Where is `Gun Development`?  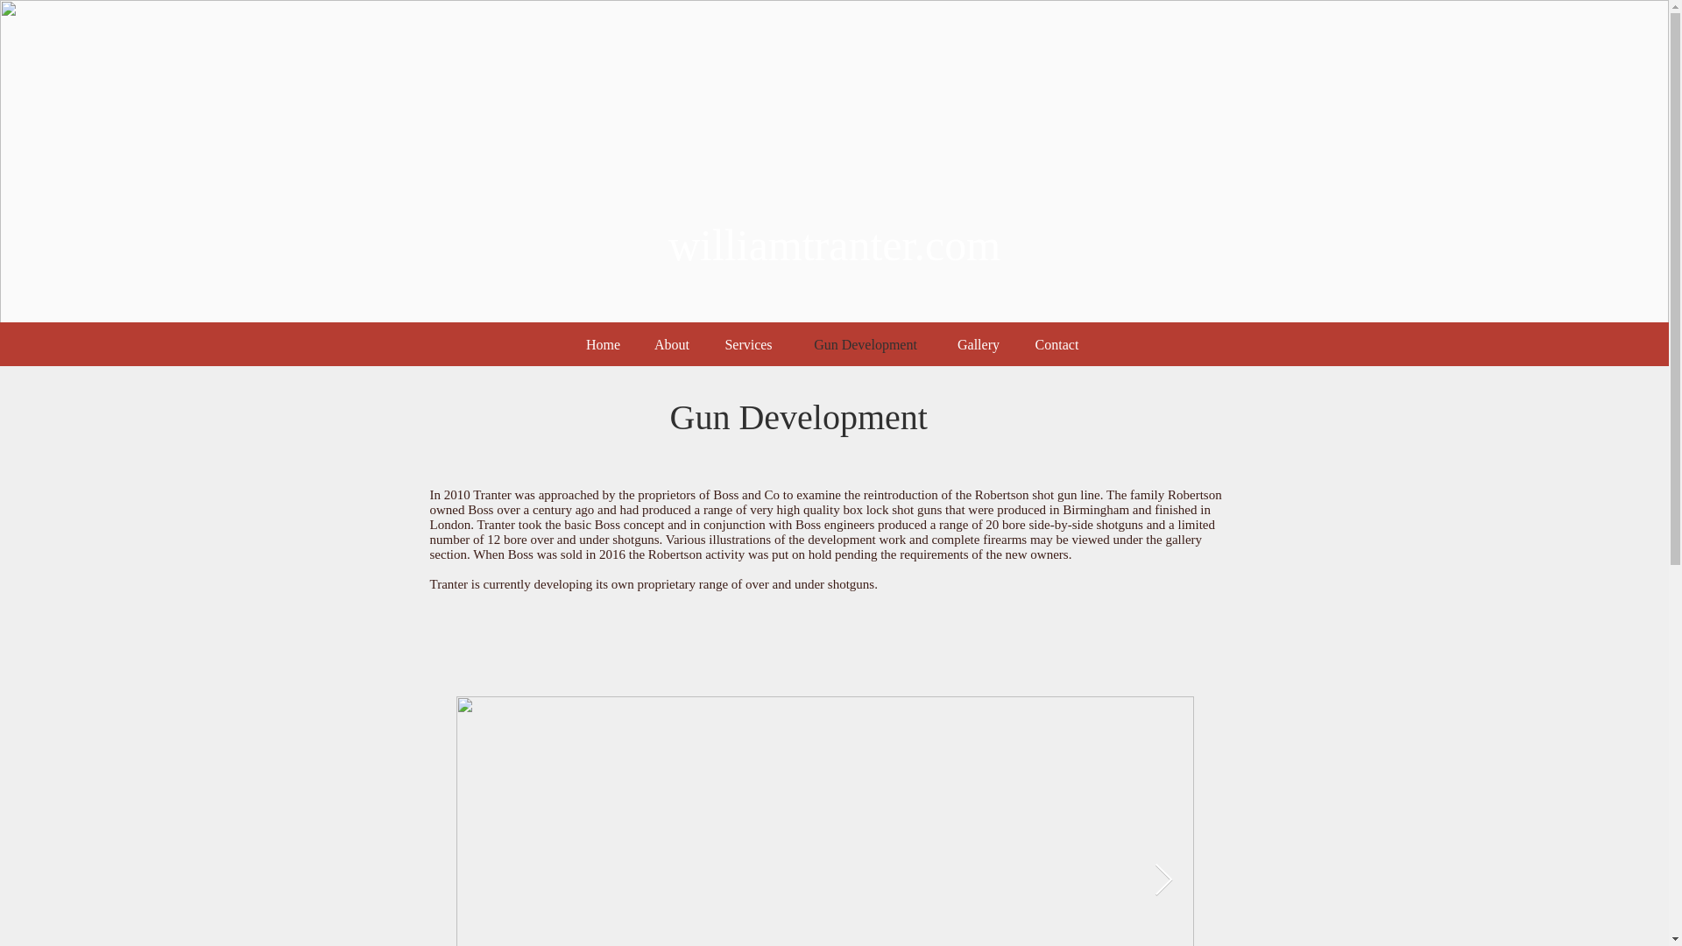
Gun Development is located at coordinates (866, 344).